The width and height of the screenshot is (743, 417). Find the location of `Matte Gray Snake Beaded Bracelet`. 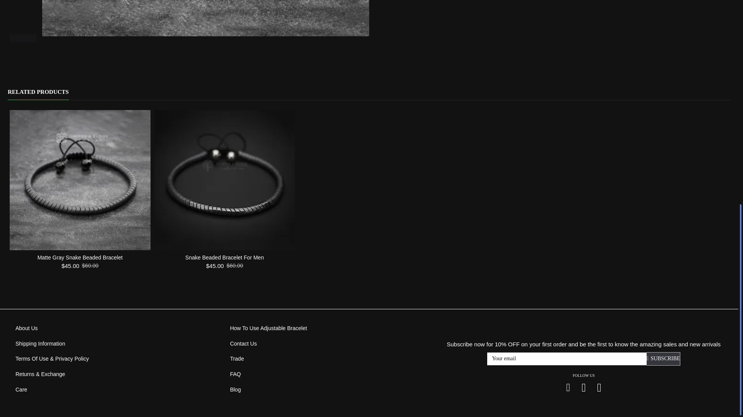

Matte Gray Snake Beaded Bracelet is located at coordinates (80, 180).